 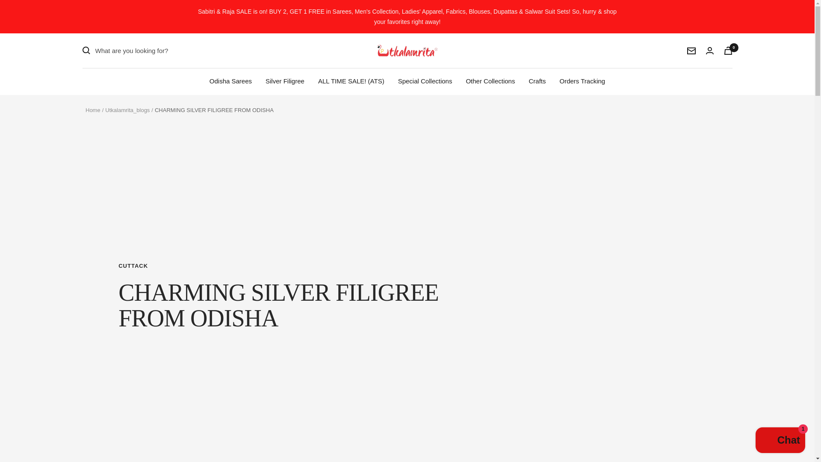 I want to click on Utkalamrita, so click(x=407, y=50).